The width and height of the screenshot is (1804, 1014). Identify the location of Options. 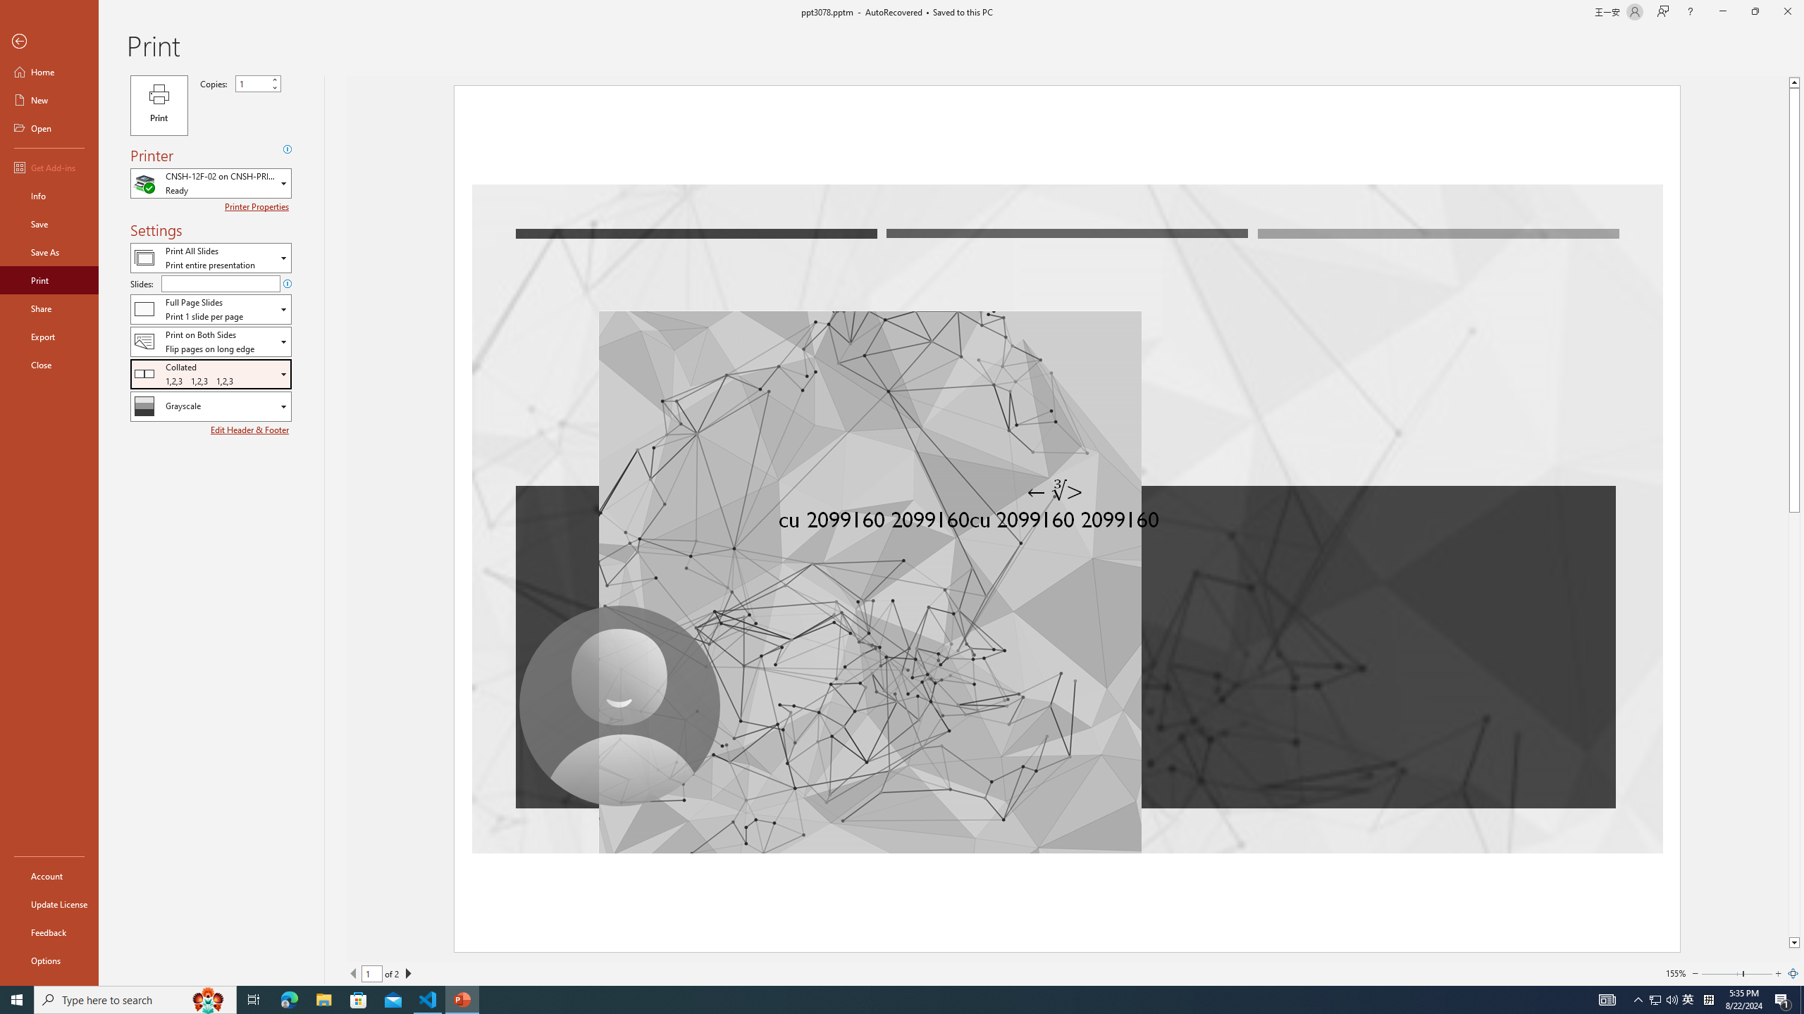
(49, 960).